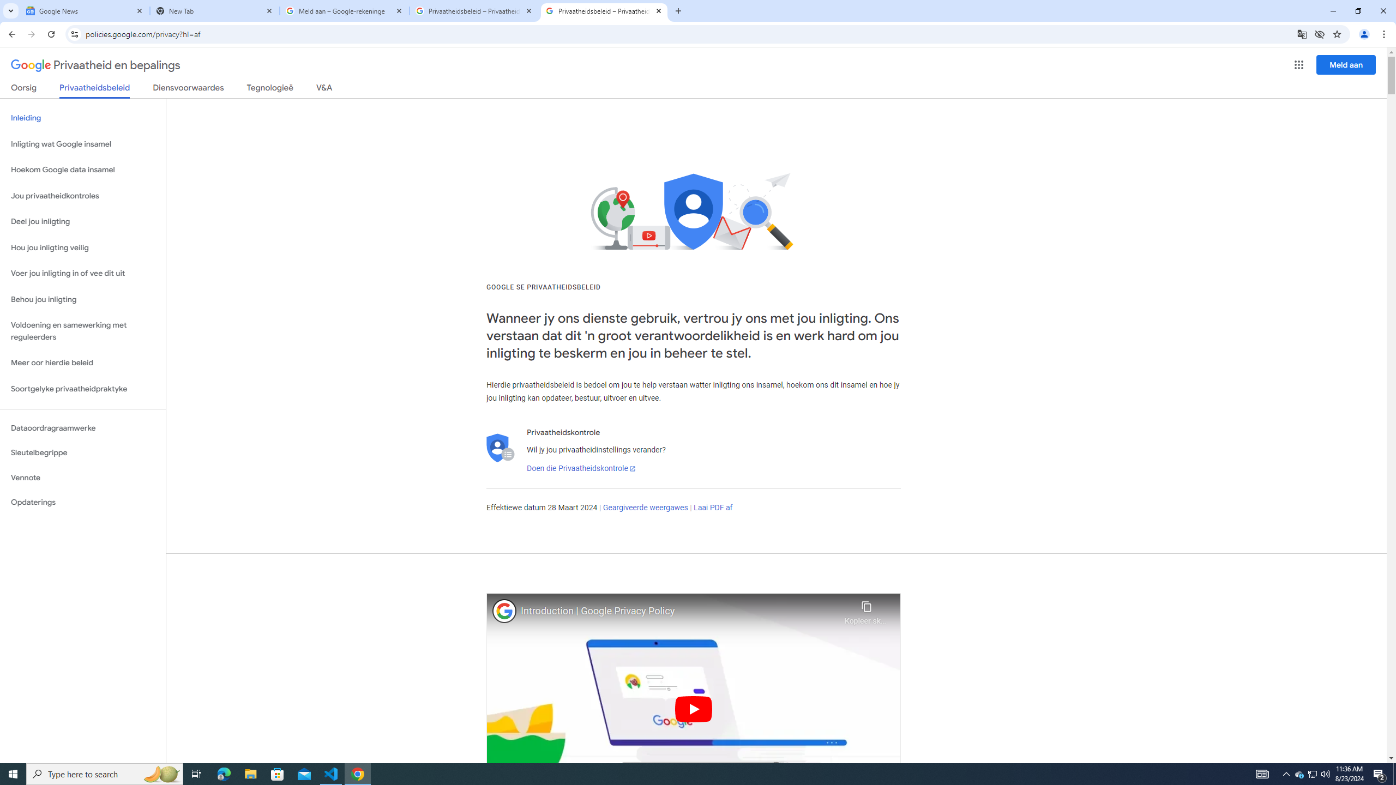 The height and width of the screenshot is (785, 1396). Describe the element at coordinates (631, 69) in the screenshot. I see `Insert Table of Figures...` at that location.